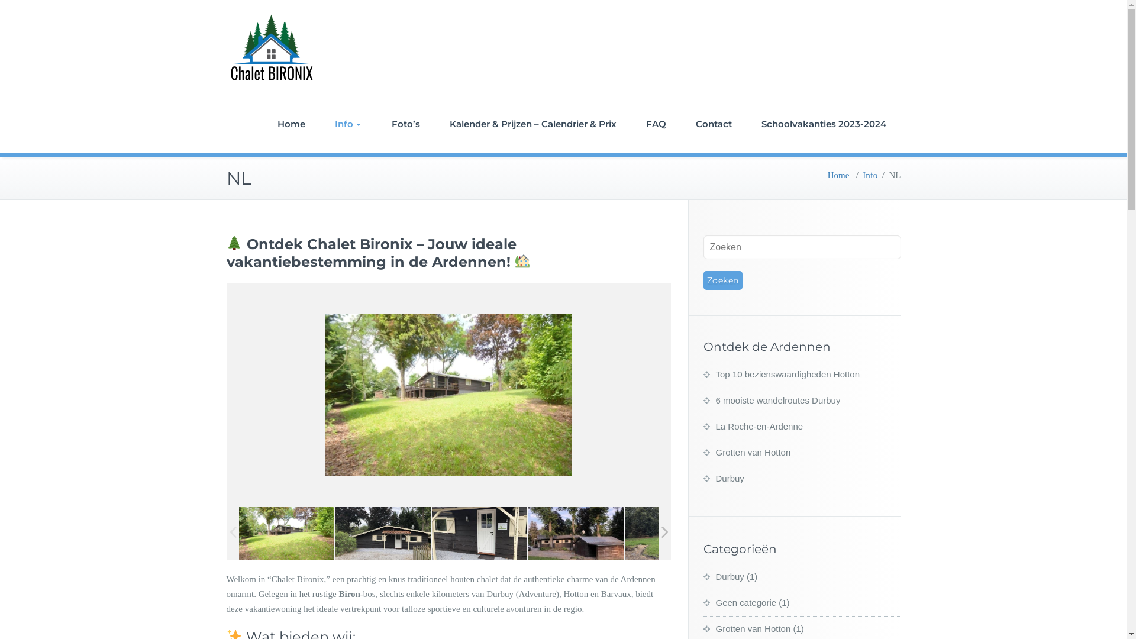 The width and height of the screenshot is (1136, 639). What do you see at coordinates (747, 452) in the screenshot?
I see `Grotten van Hotton` at bounding box center [747, 452].